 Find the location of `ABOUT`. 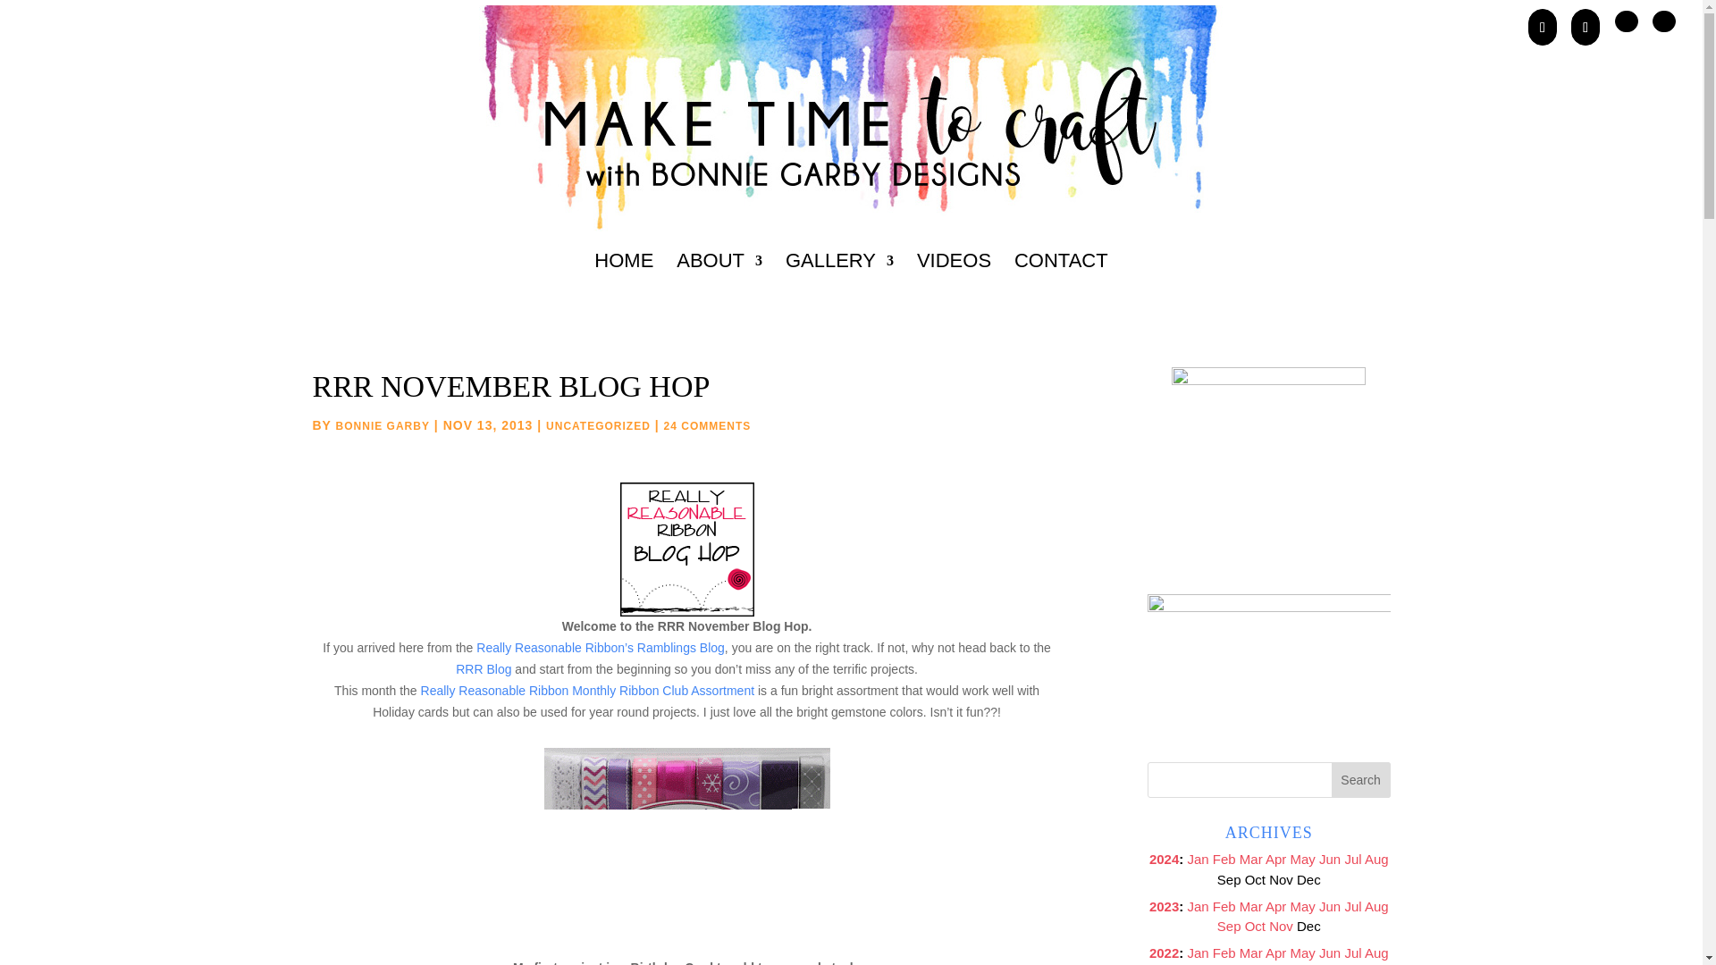

ABOUT is located at coordinates (719, 284).